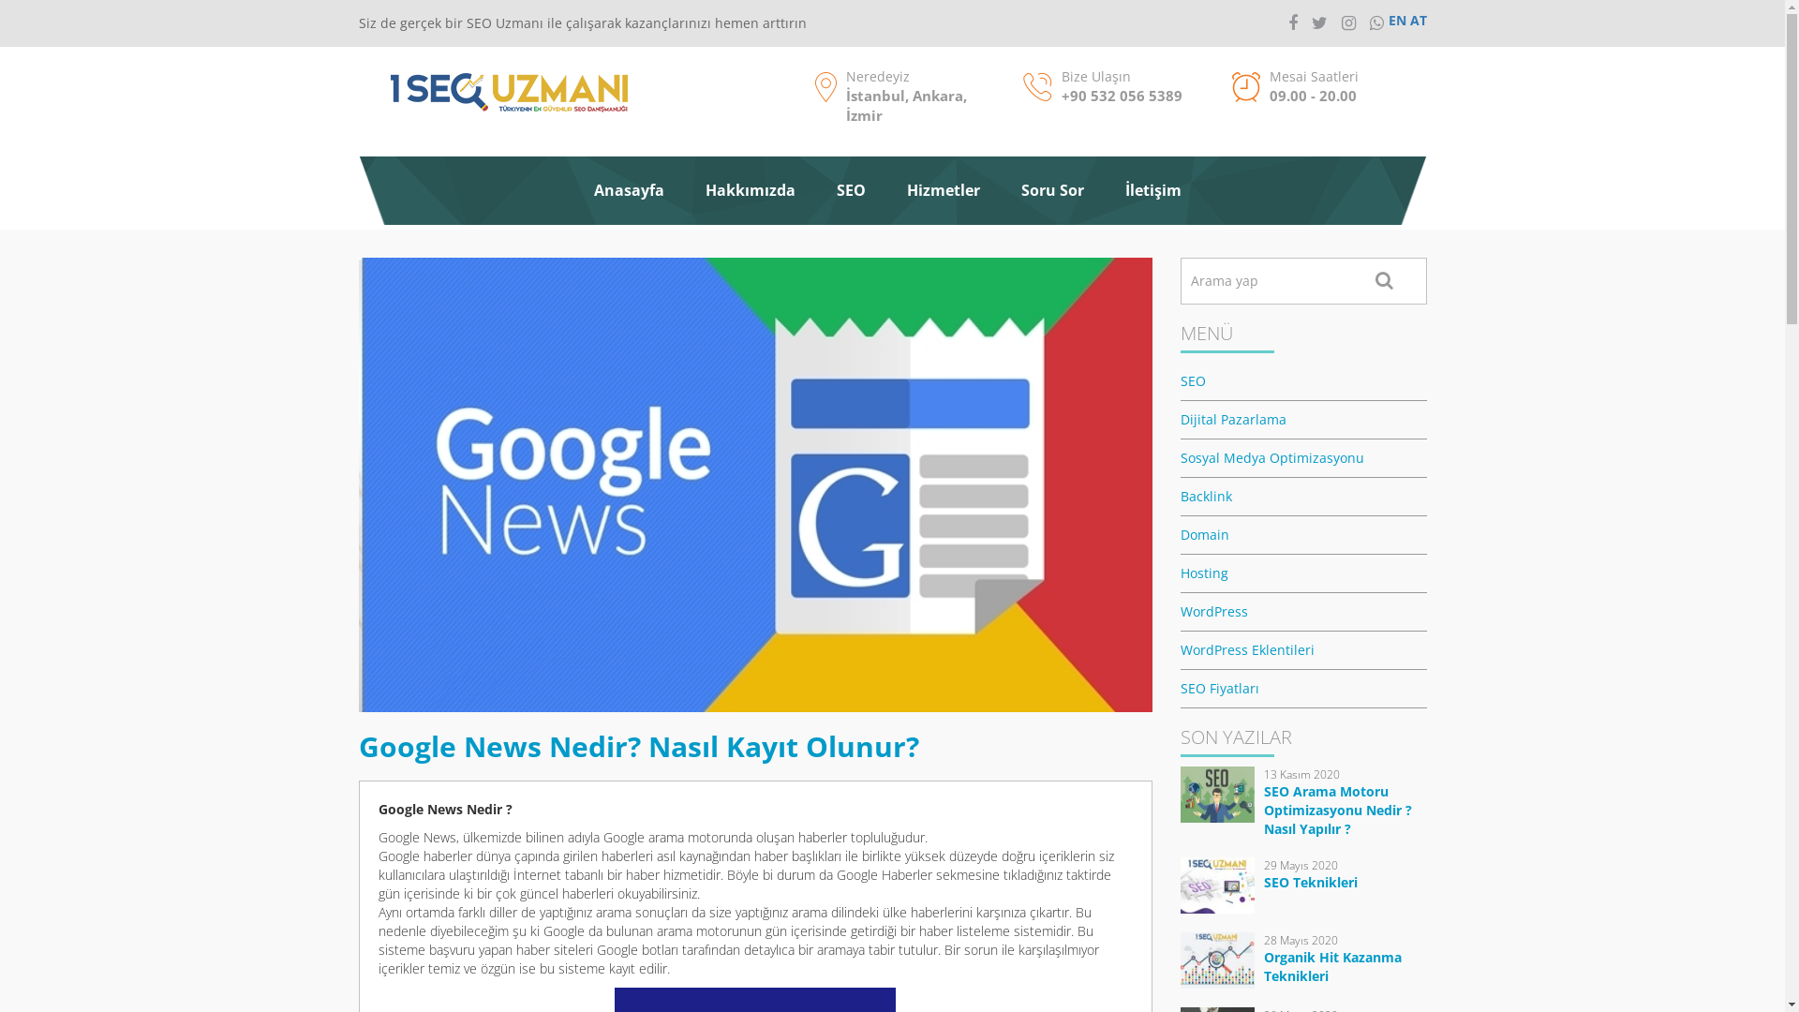  I want to click on Dijital Pazarlama, so click(1304, 420).